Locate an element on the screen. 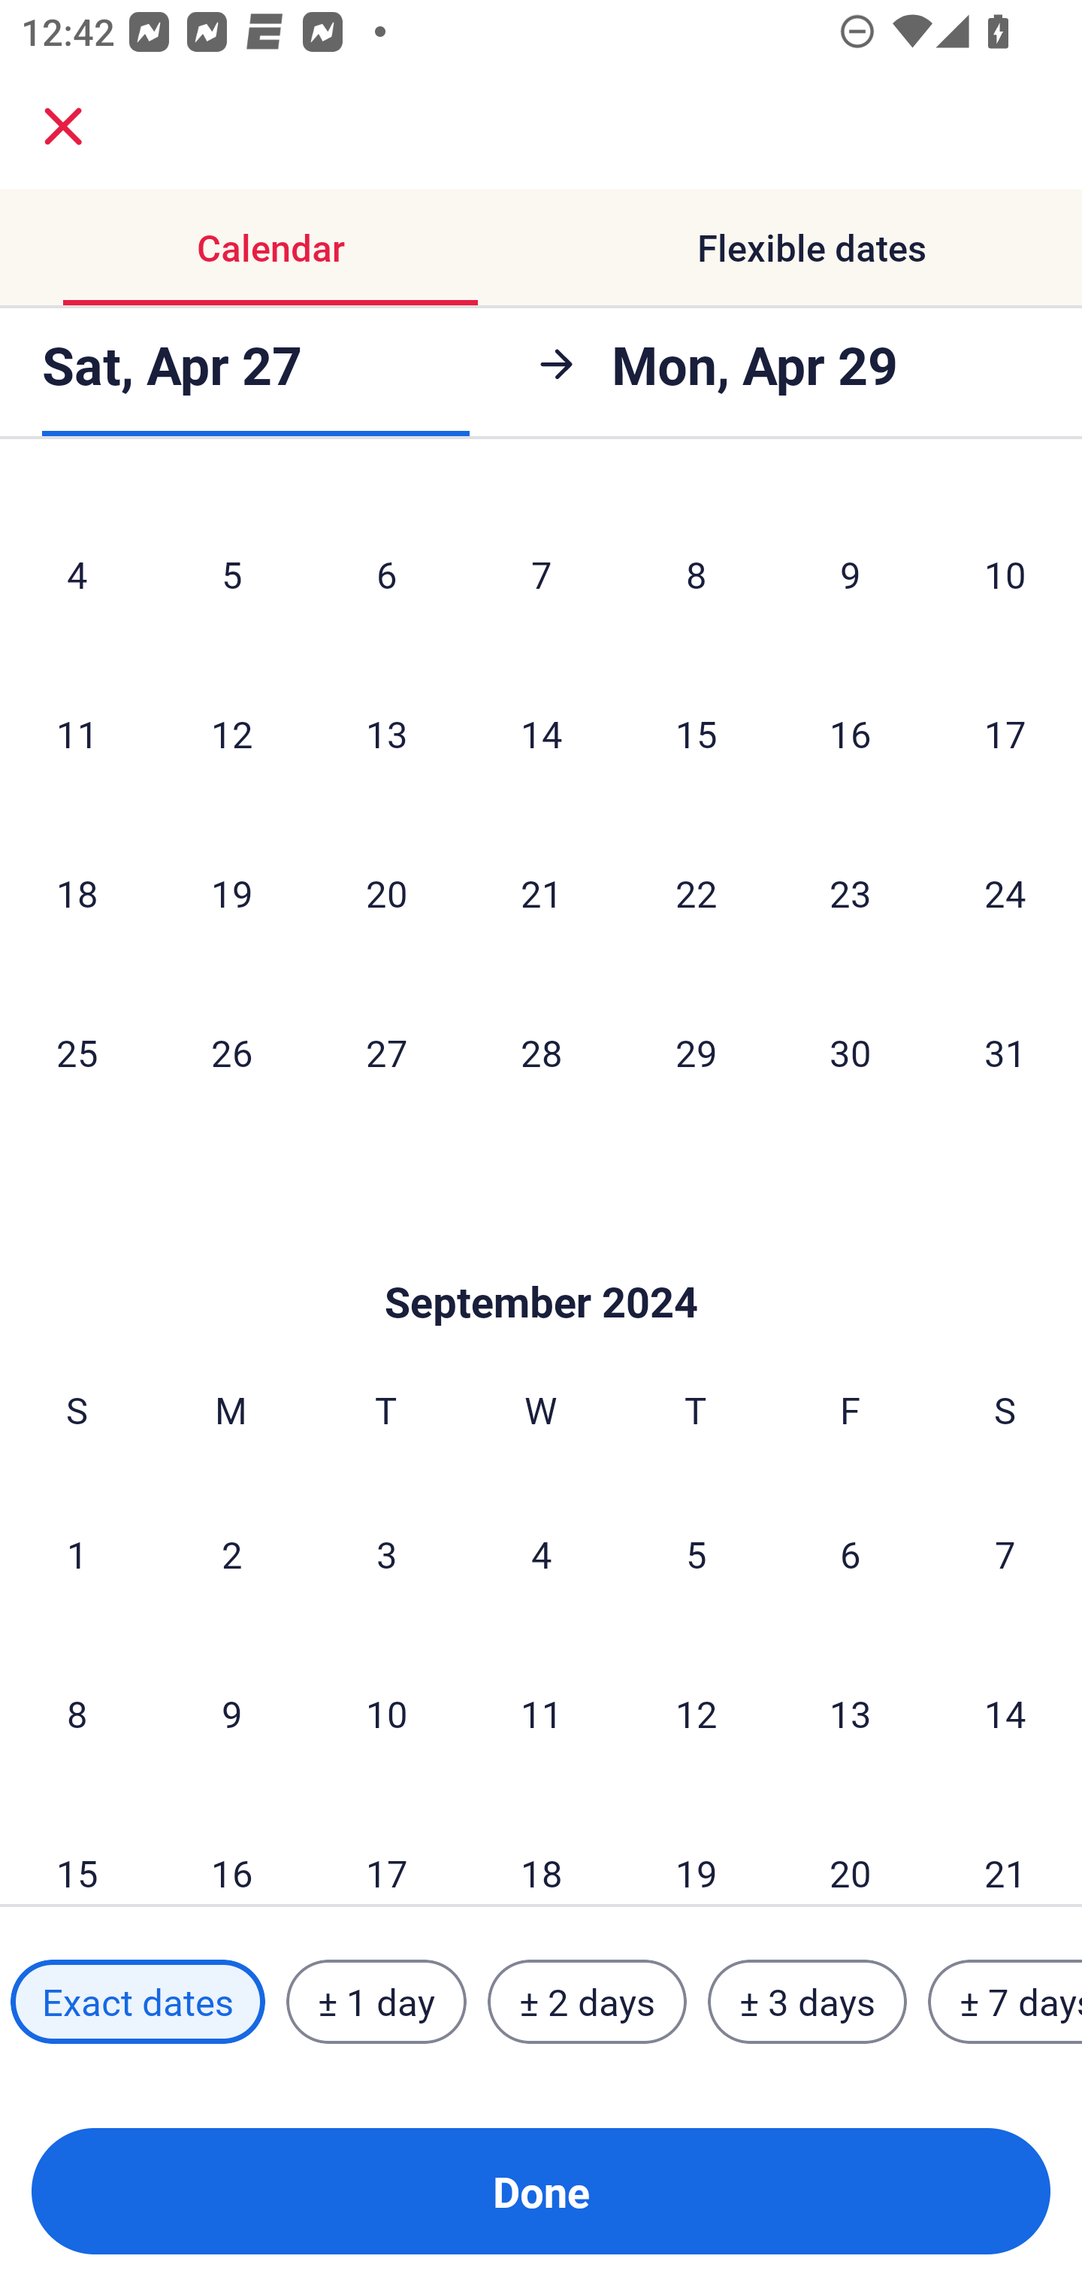  11 Sunday, August 11, 2024 is located at coordinates (77, 734).